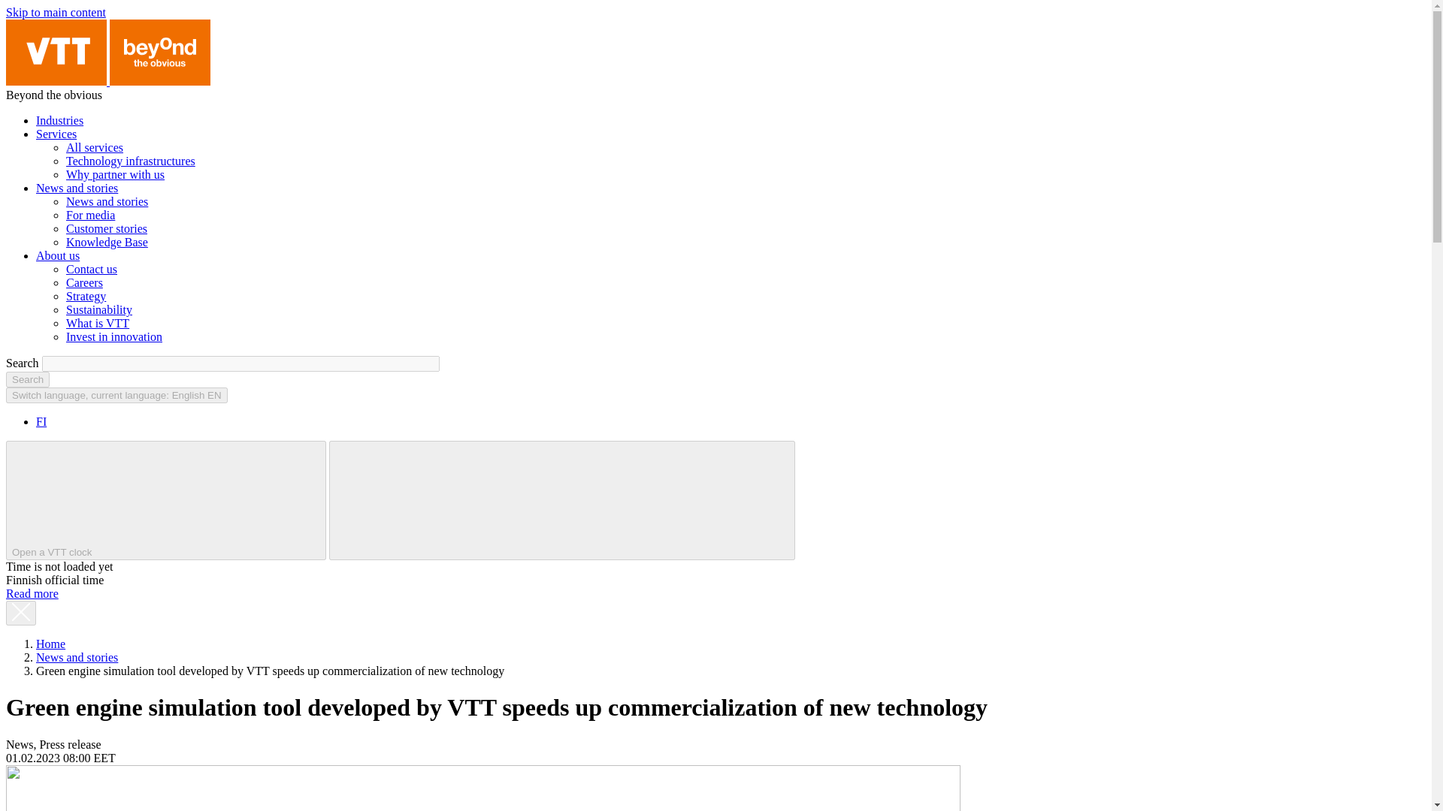 This screenshot has height=811, width=1443. I want to click on Industries, so click(60, 120).